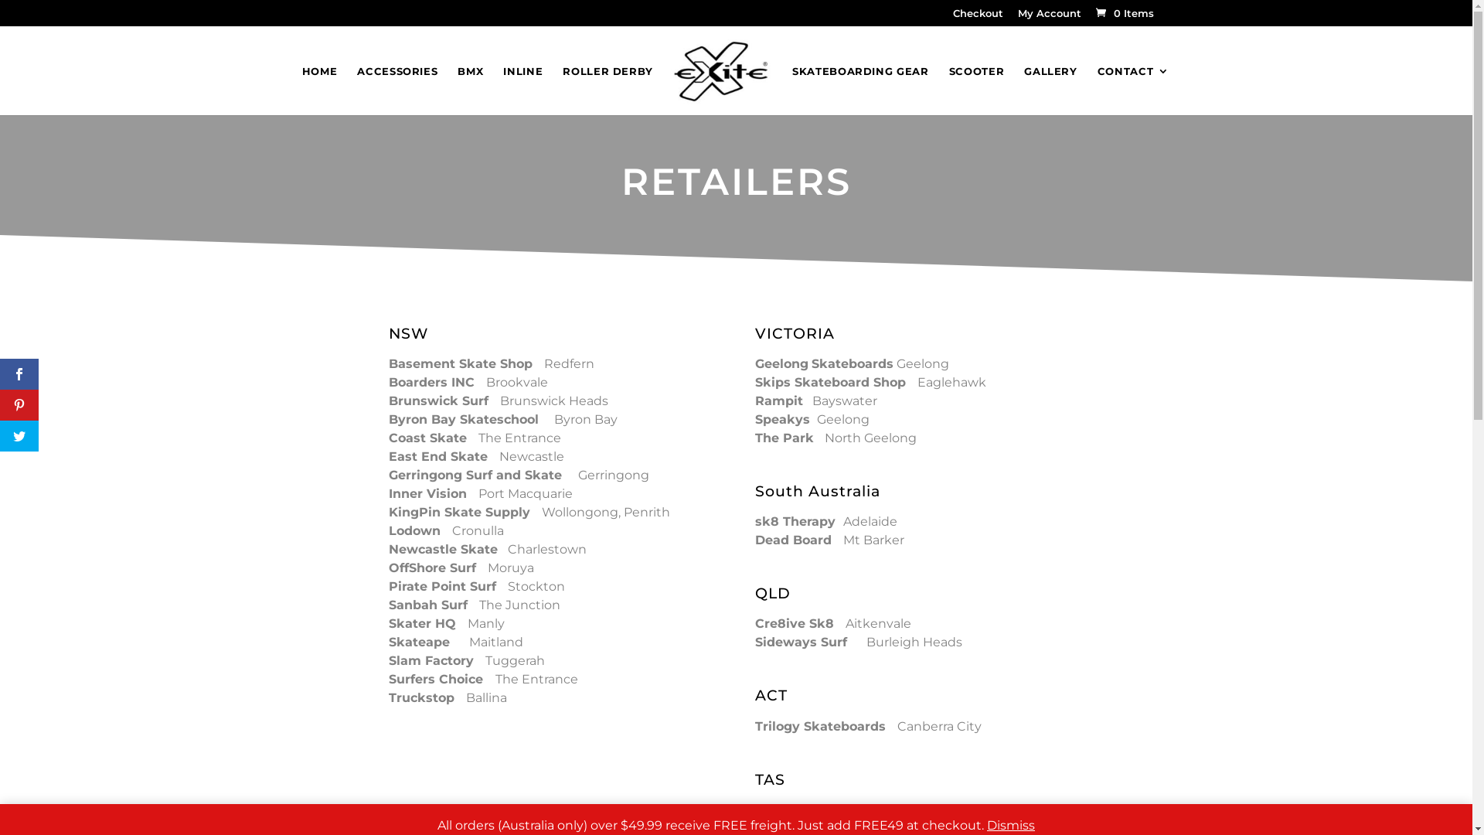 This screenshot has height=835, width=1484. What do you see at coordinates (977, 90) in the screenshot?
I see `SCOOTER` at bounding box center [977, 90].